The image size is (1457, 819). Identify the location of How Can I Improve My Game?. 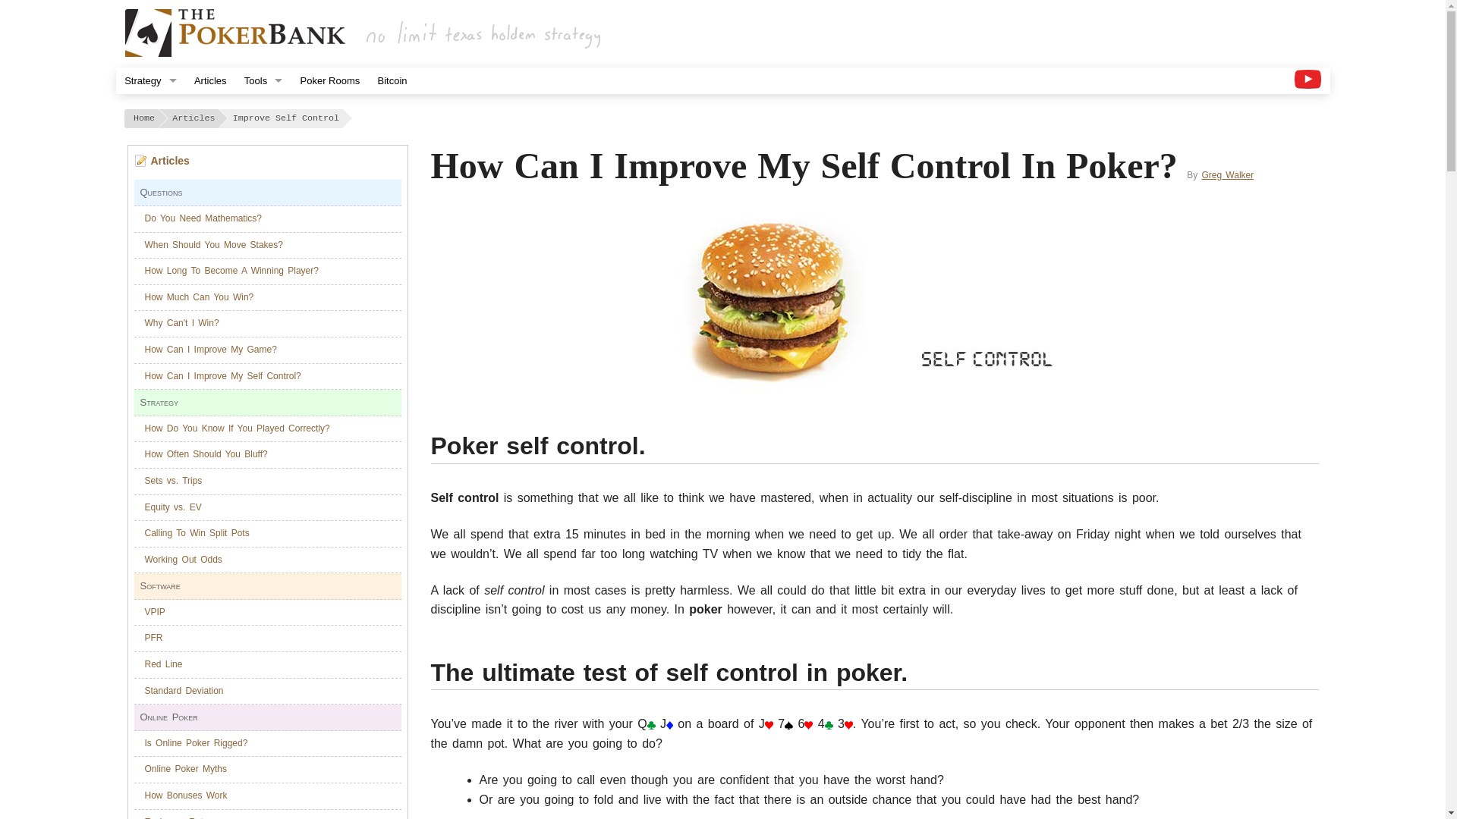
(210, 349).